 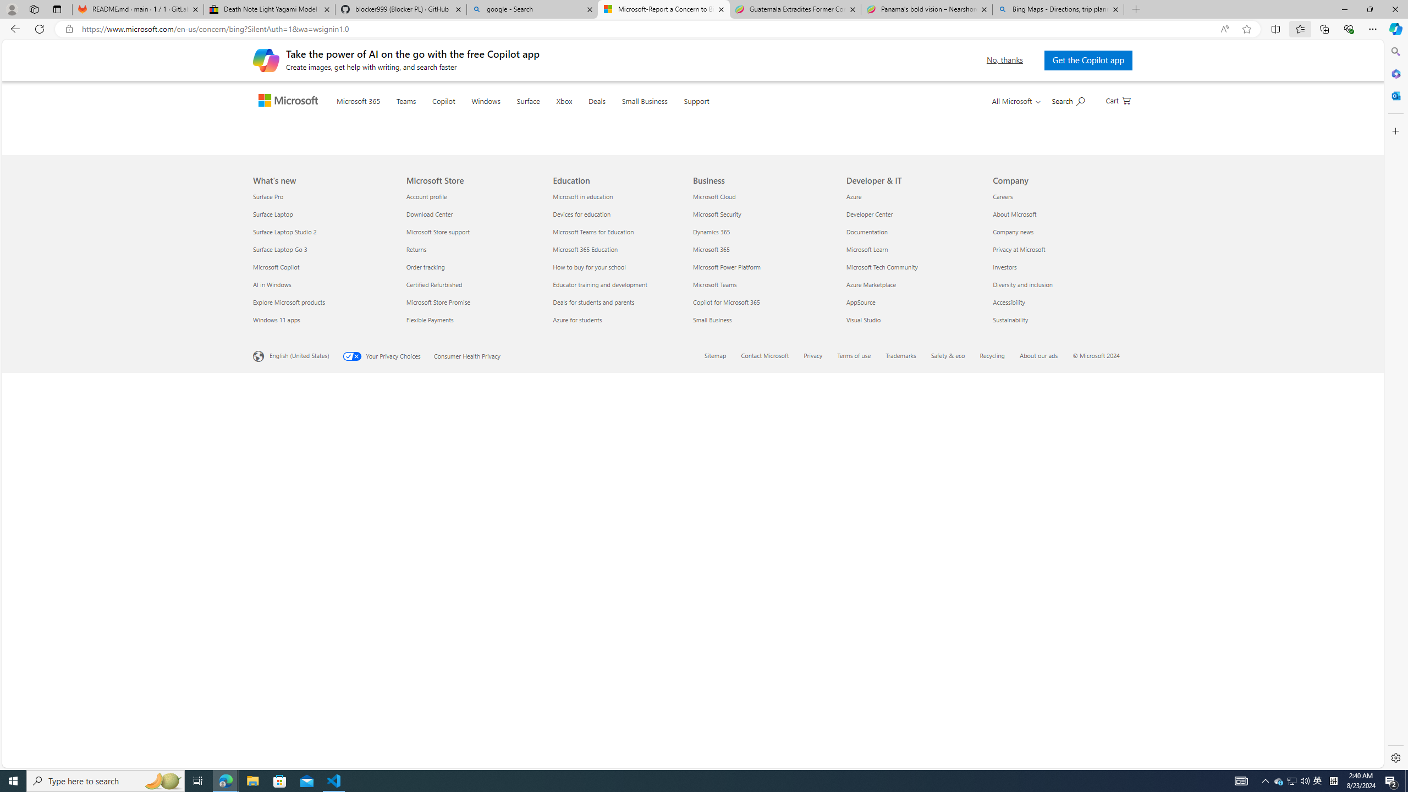 I want to click on Surface Laptop What's new, so click(x=273, y=601).